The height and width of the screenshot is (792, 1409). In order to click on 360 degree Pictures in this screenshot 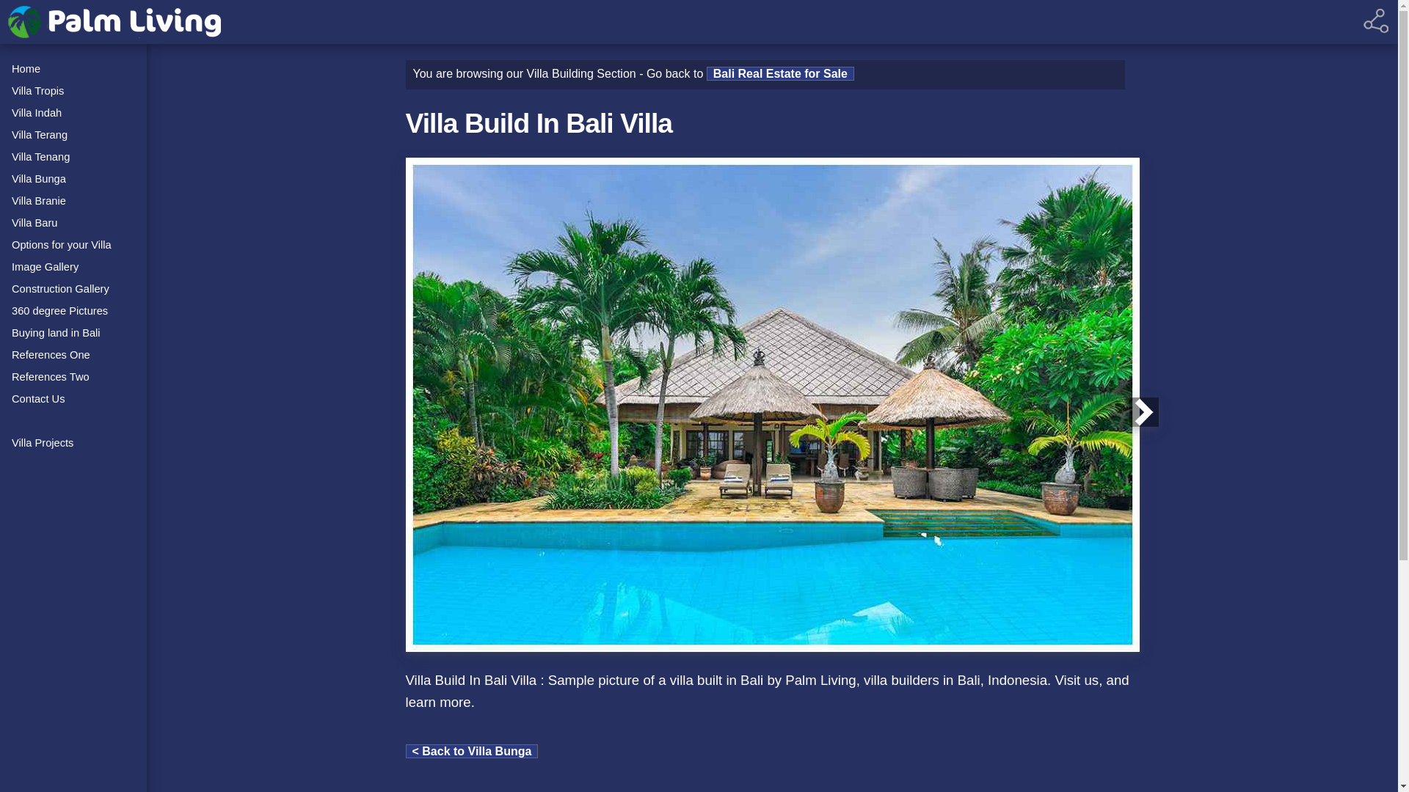, I will do `click(73, 309)`.